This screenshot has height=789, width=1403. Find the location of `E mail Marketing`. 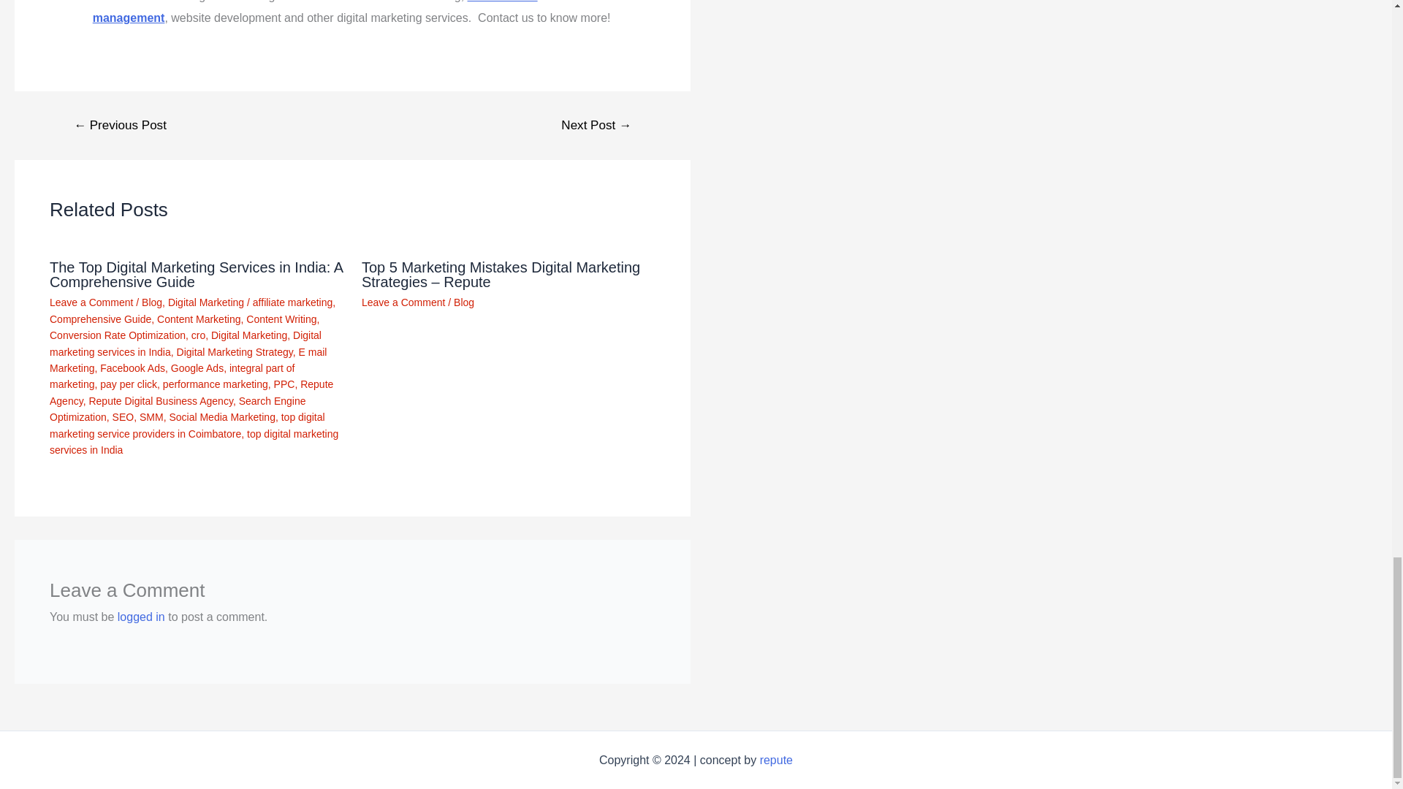

E mail Marketing is located at coordinates (188, 359).